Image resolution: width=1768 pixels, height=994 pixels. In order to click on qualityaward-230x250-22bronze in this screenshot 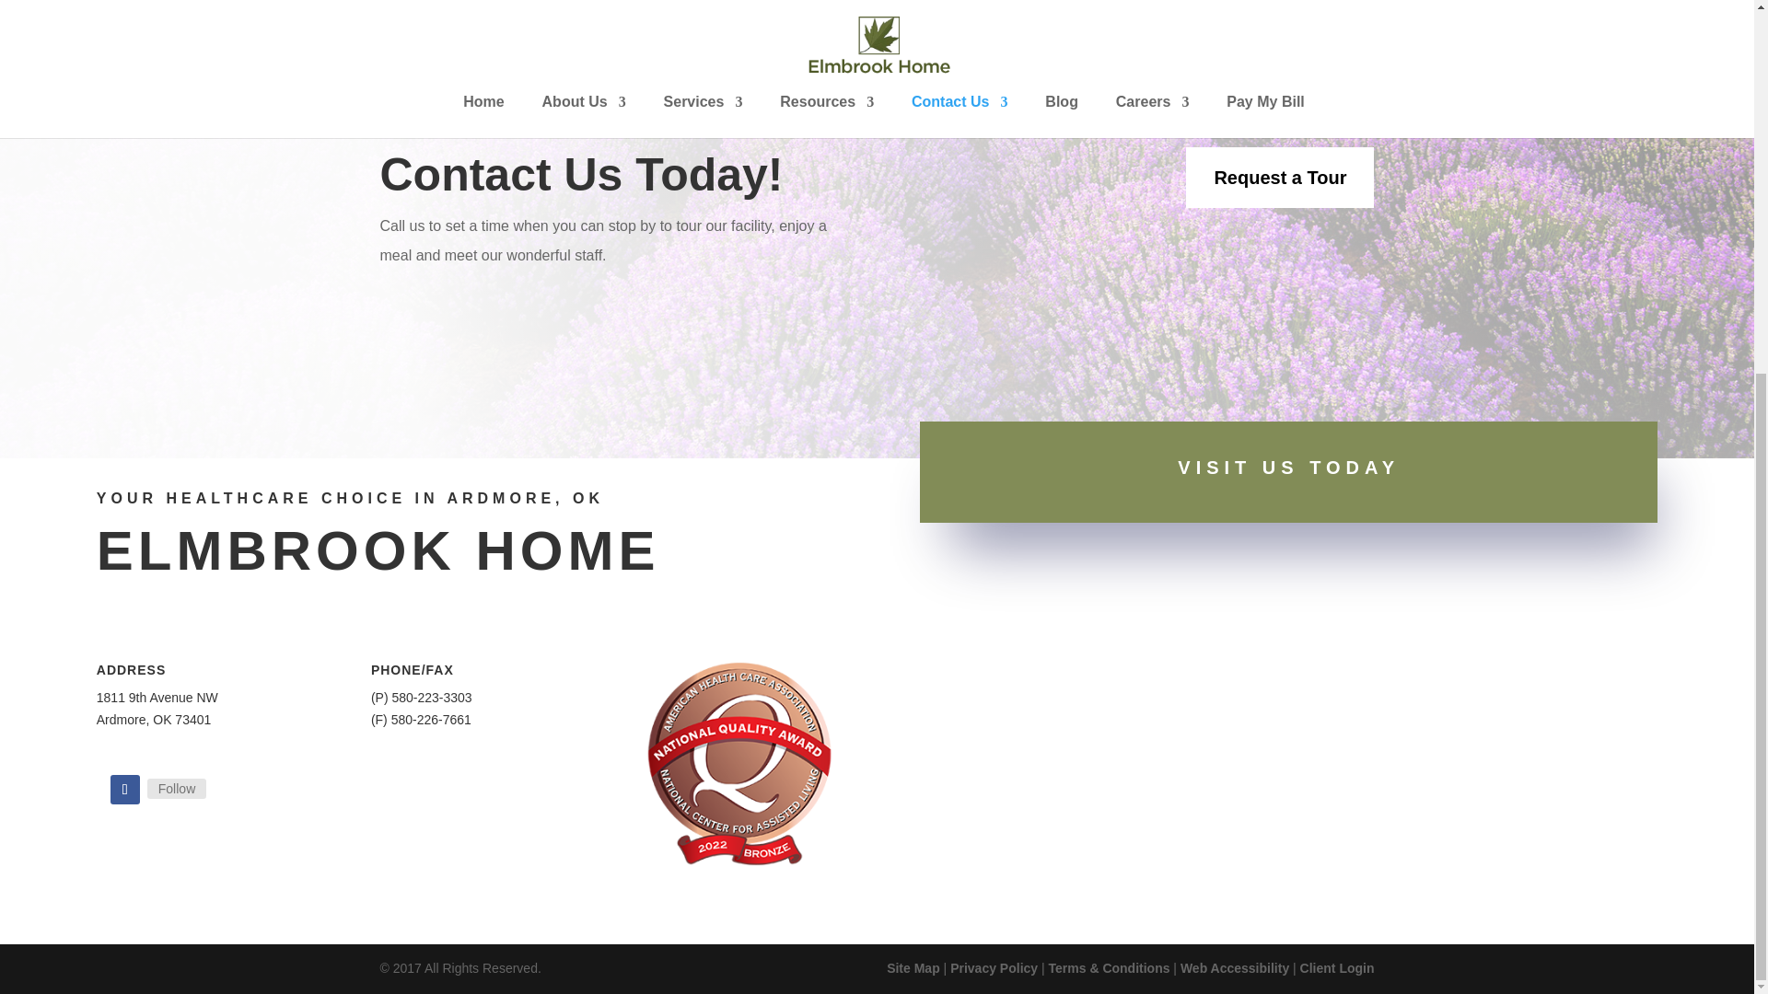, I will do `click(739, 764)`.